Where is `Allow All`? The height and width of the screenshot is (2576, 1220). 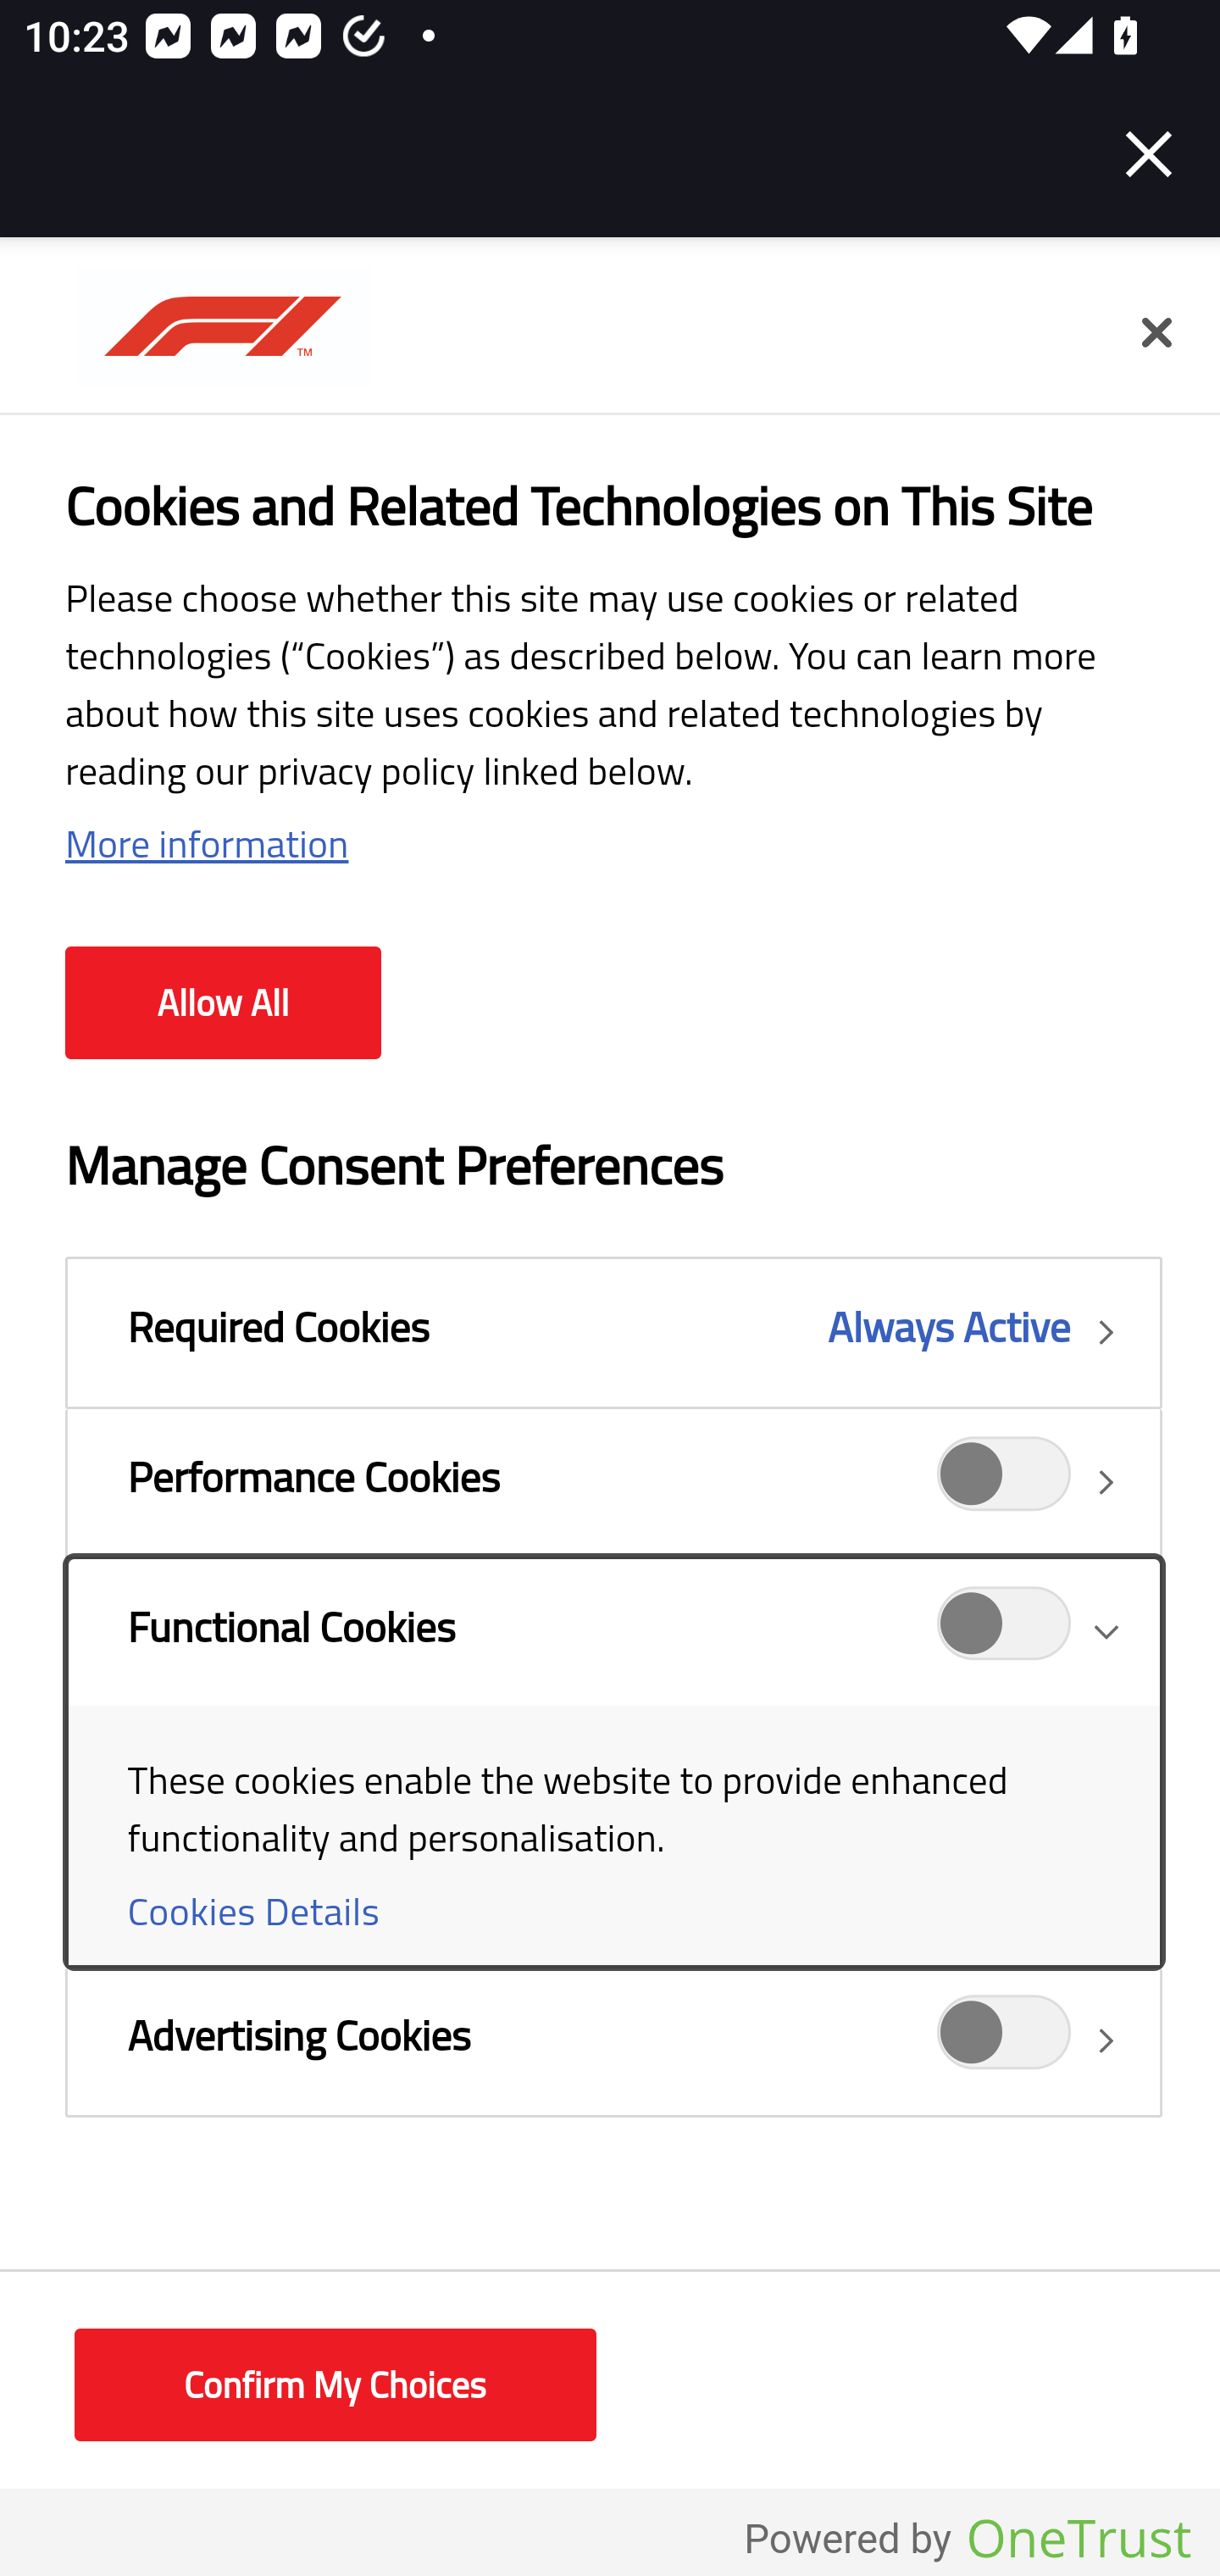
Allow All is located at coordinates (223, 1003).